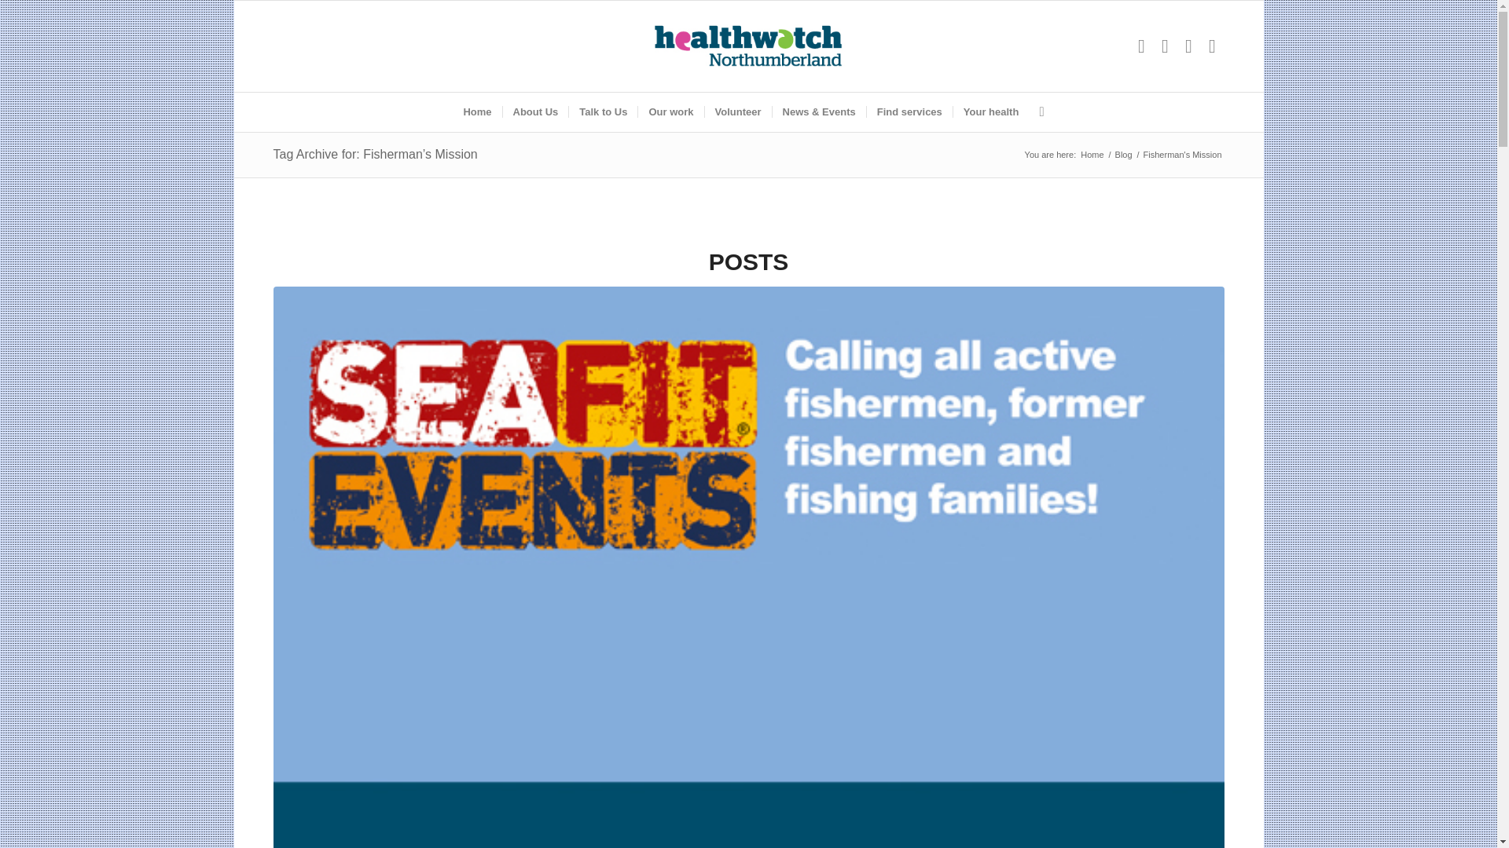 The image size is (1509, 848). Describe the element at coordinates (909, 111) in the screenshot. I see `Find services` at that location.